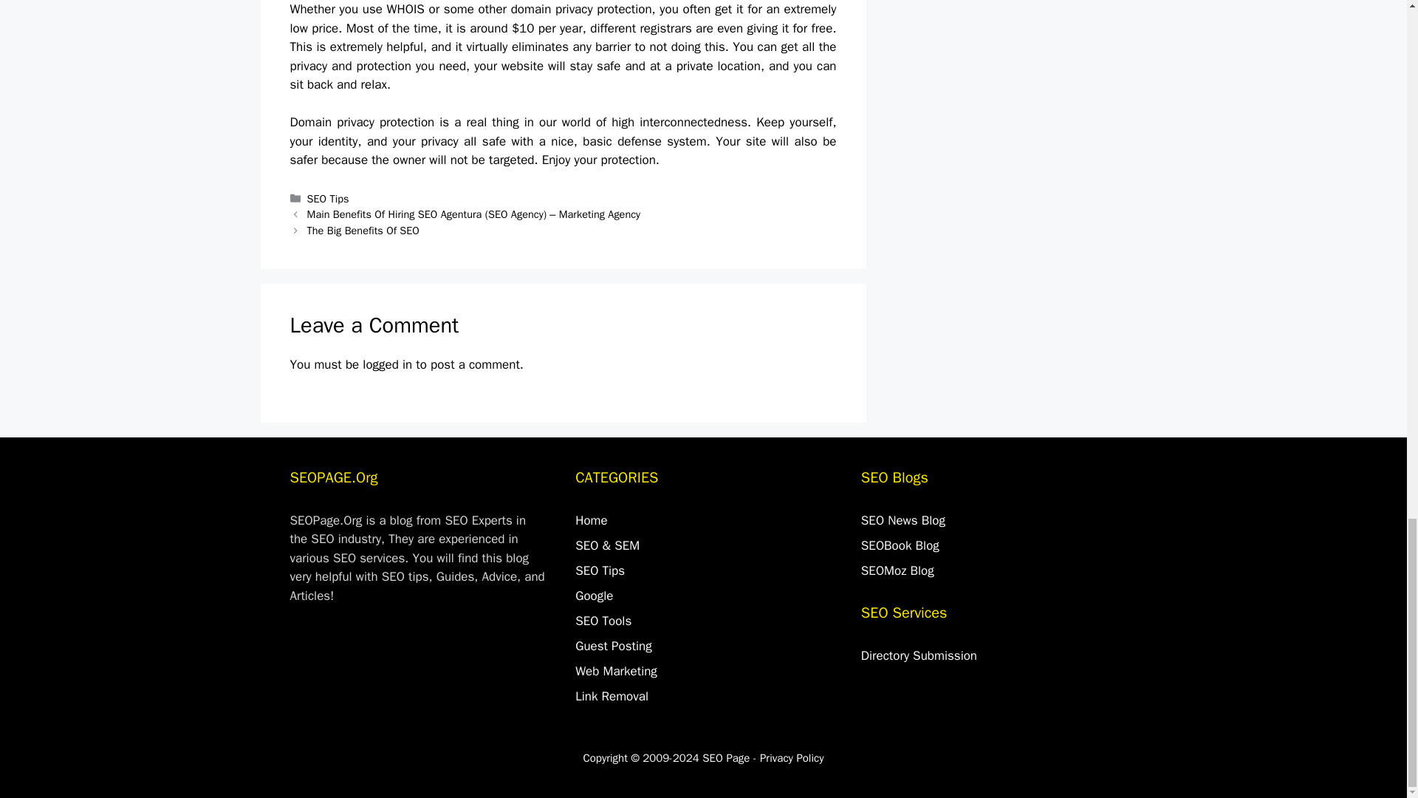 The height and width of the screenshot is (798, 1418). I want to click on Google, so click(594, 596).